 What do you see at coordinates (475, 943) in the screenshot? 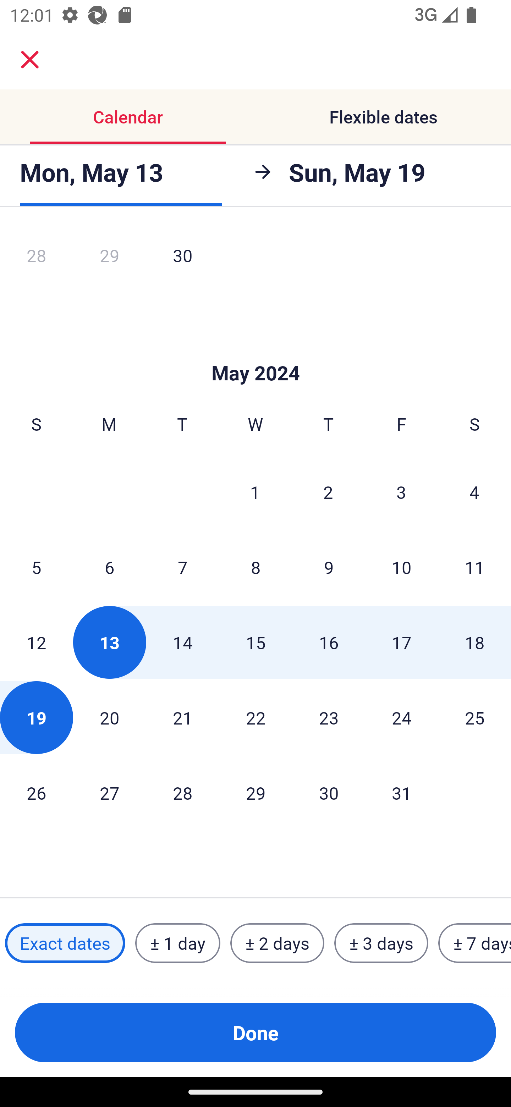
I see `± 7 days` at bounding box center [475, 943].